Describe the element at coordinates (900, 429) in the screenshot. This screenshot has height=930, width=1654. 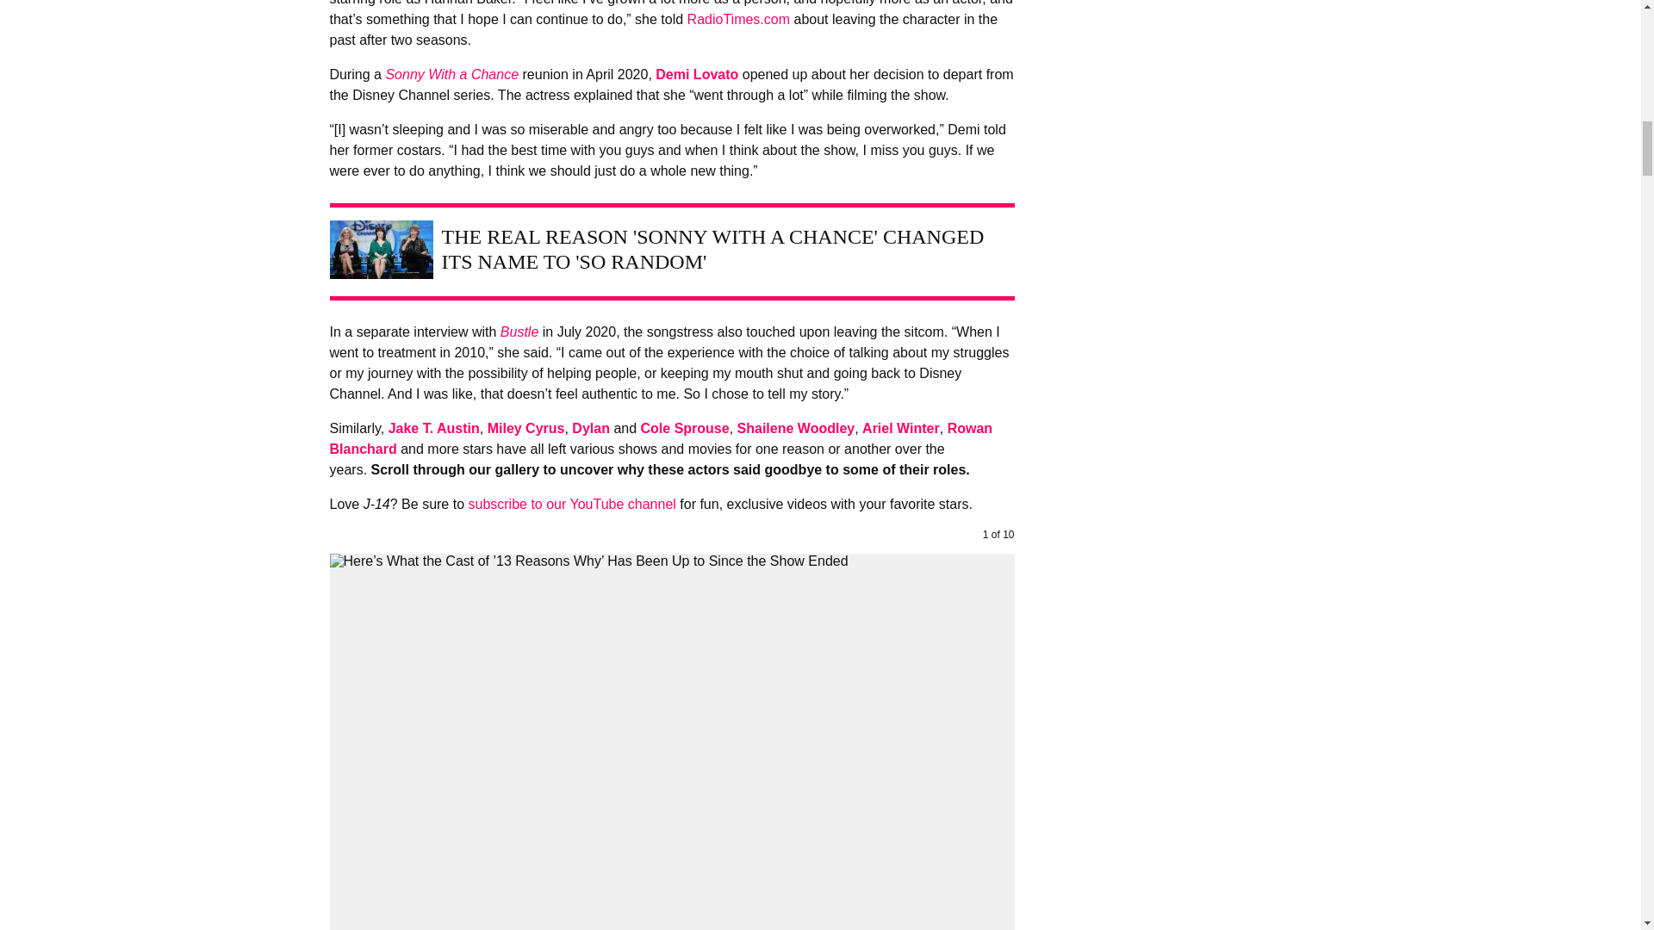
I see `Ariel Winter` at that location.